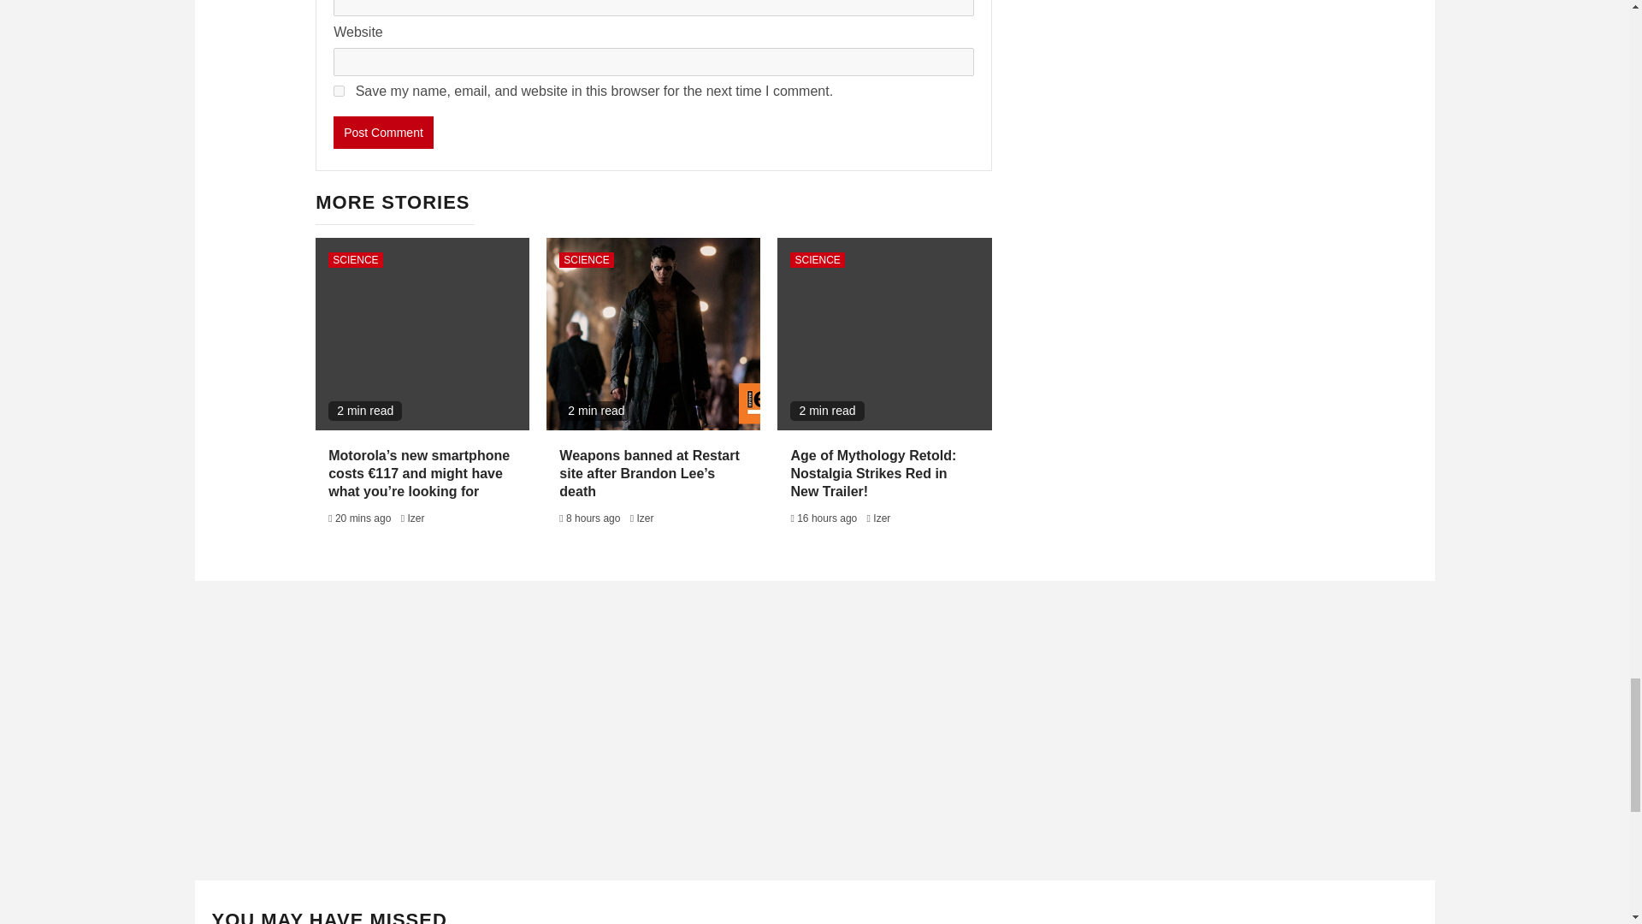 This screenshot has width=1642, height=924. I want to click on yes, so click(339, 91).